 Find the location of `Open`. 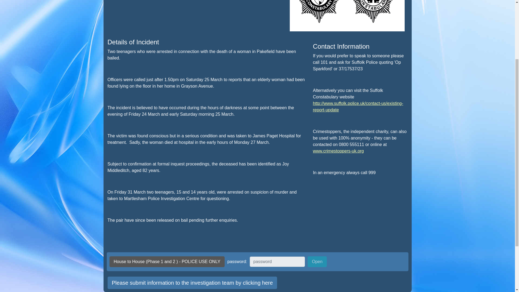

Open is located at coordinates (317, 262).